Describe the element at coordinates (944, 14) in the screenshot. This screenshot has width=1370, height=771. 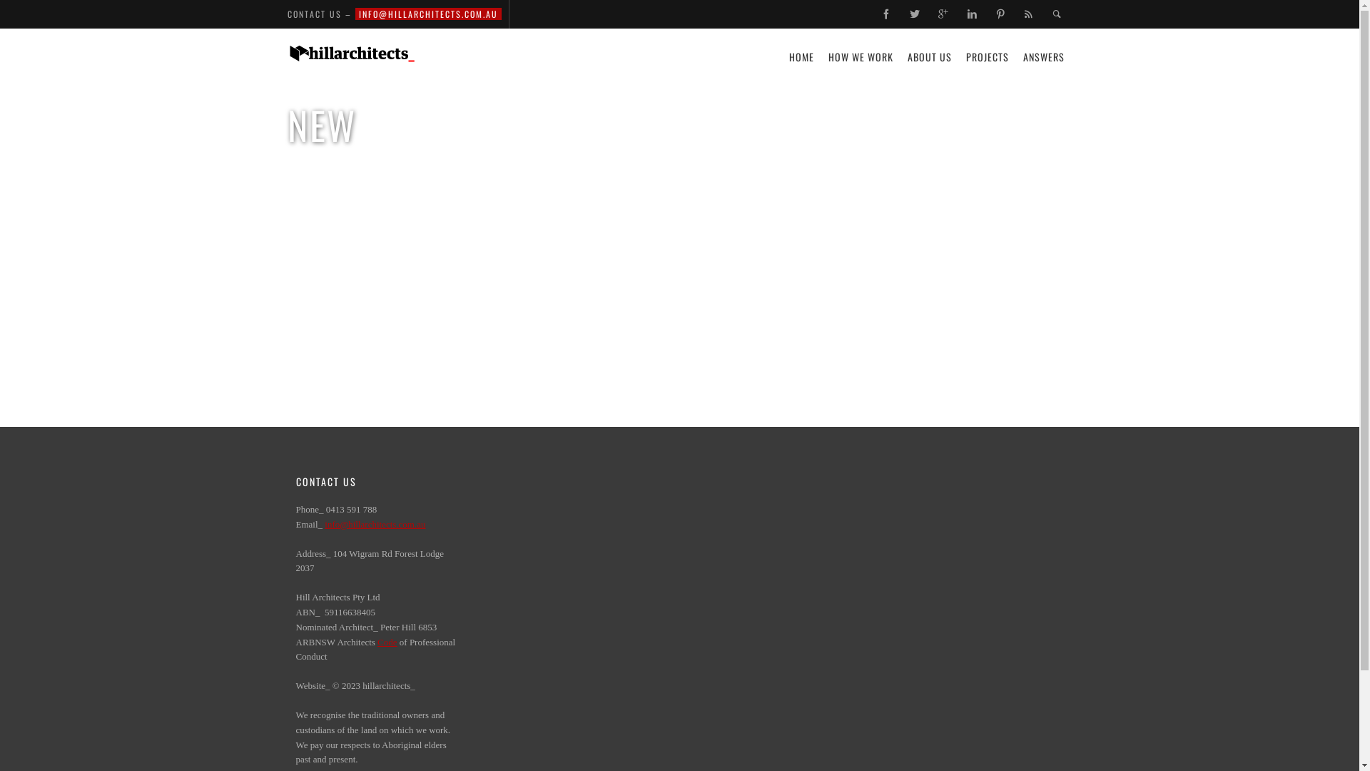
I see `Google+` at that location.